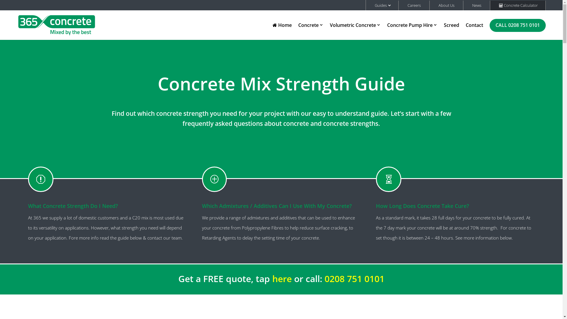 Image resolution: width=567 pixels, height=319 pixels. I want to click on Concrete, so click(311, 31).